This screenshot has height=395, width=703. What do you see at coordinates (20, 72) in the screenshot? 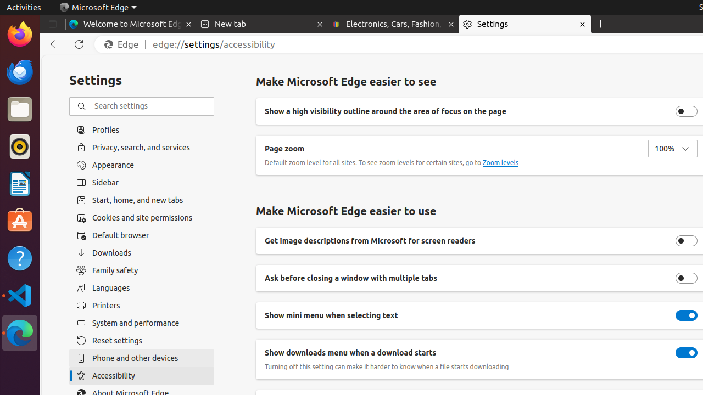
I see `Thunderbird Mail` at bounding box center [20, 72].